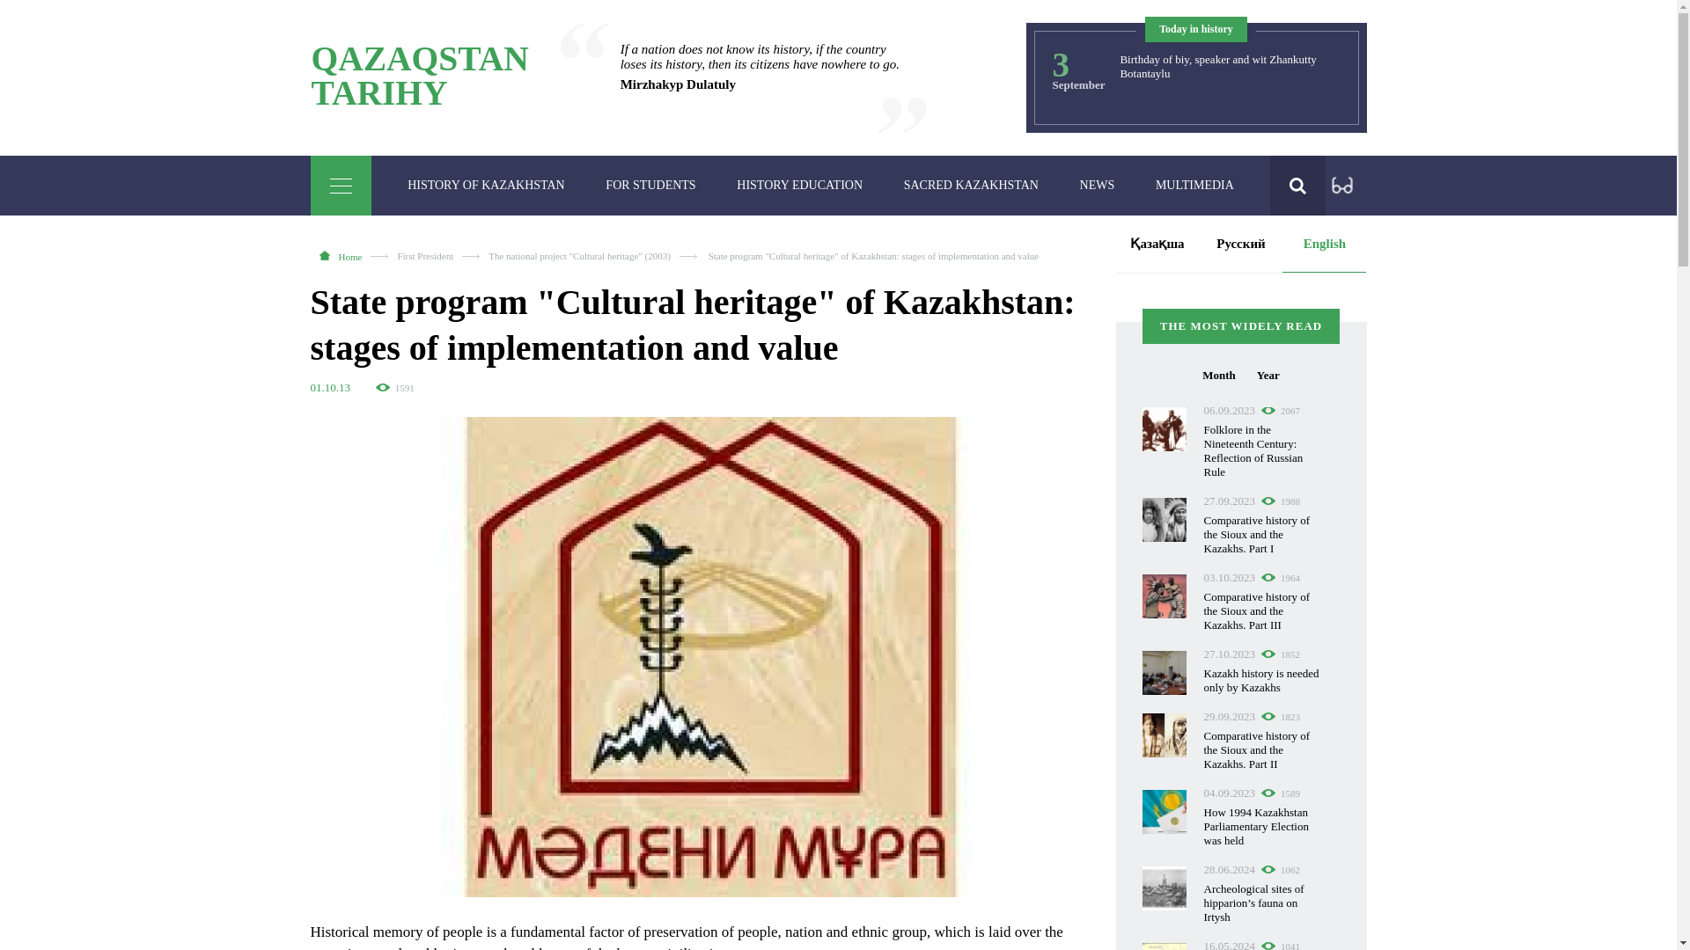 The width and height of the screenshot is (1690, 950). I want to click on FOR STUDENTS, so click(650, 186).